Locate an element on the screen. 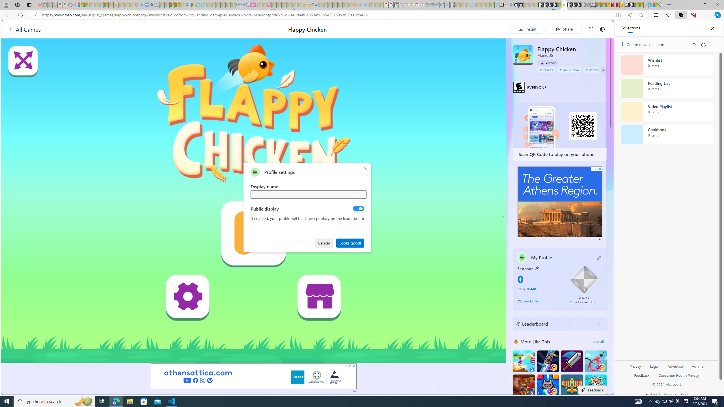 Image resolution: width=724 pixels, height=407 pixels. github - Search is located at coordinates (511, 5).